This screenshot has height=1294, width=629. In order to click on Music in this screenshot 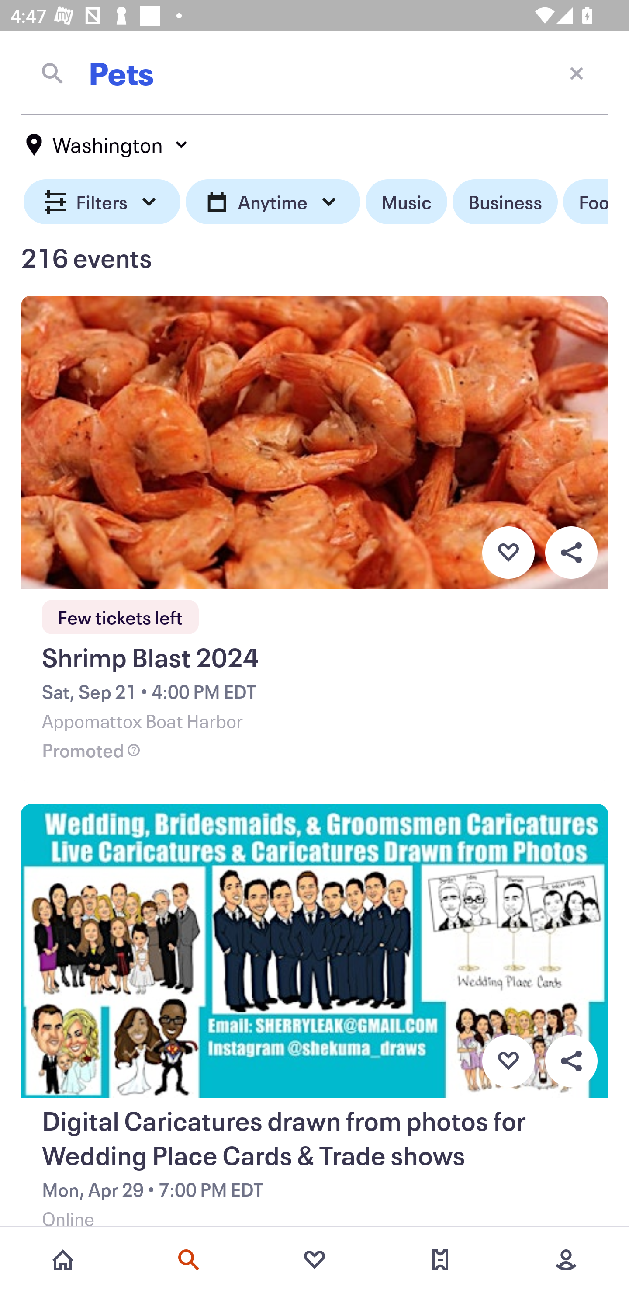, I will do `click(406, 202)`.